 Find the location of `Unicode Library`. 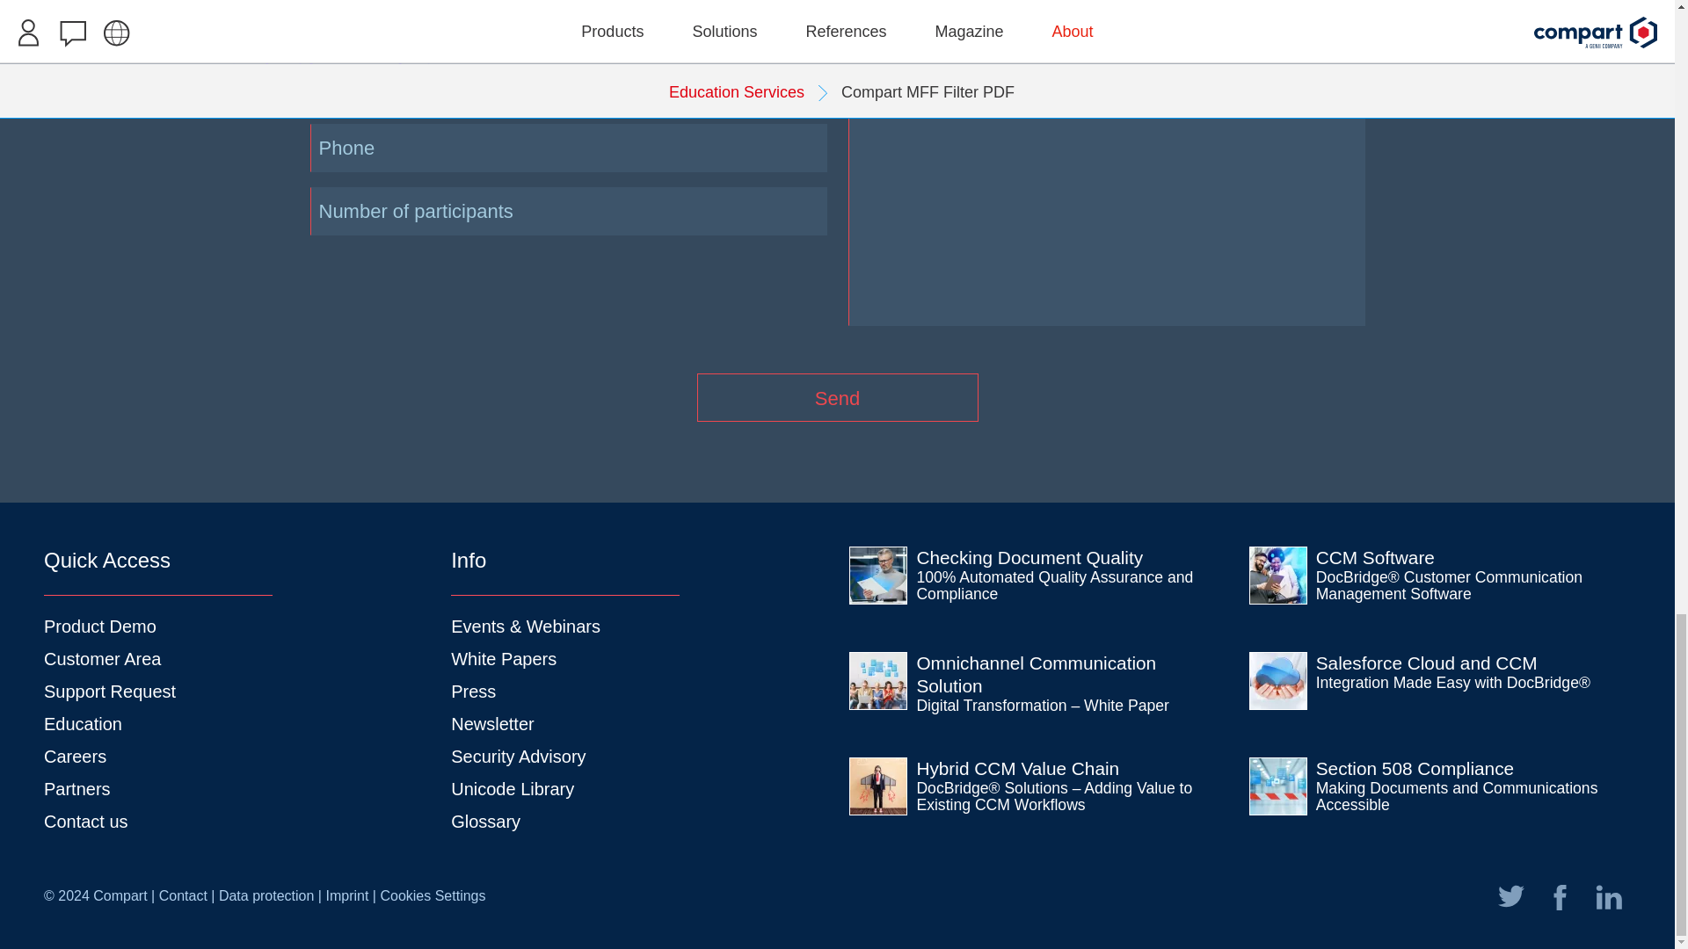

Unicode Library is located at coordinates (512, 789).